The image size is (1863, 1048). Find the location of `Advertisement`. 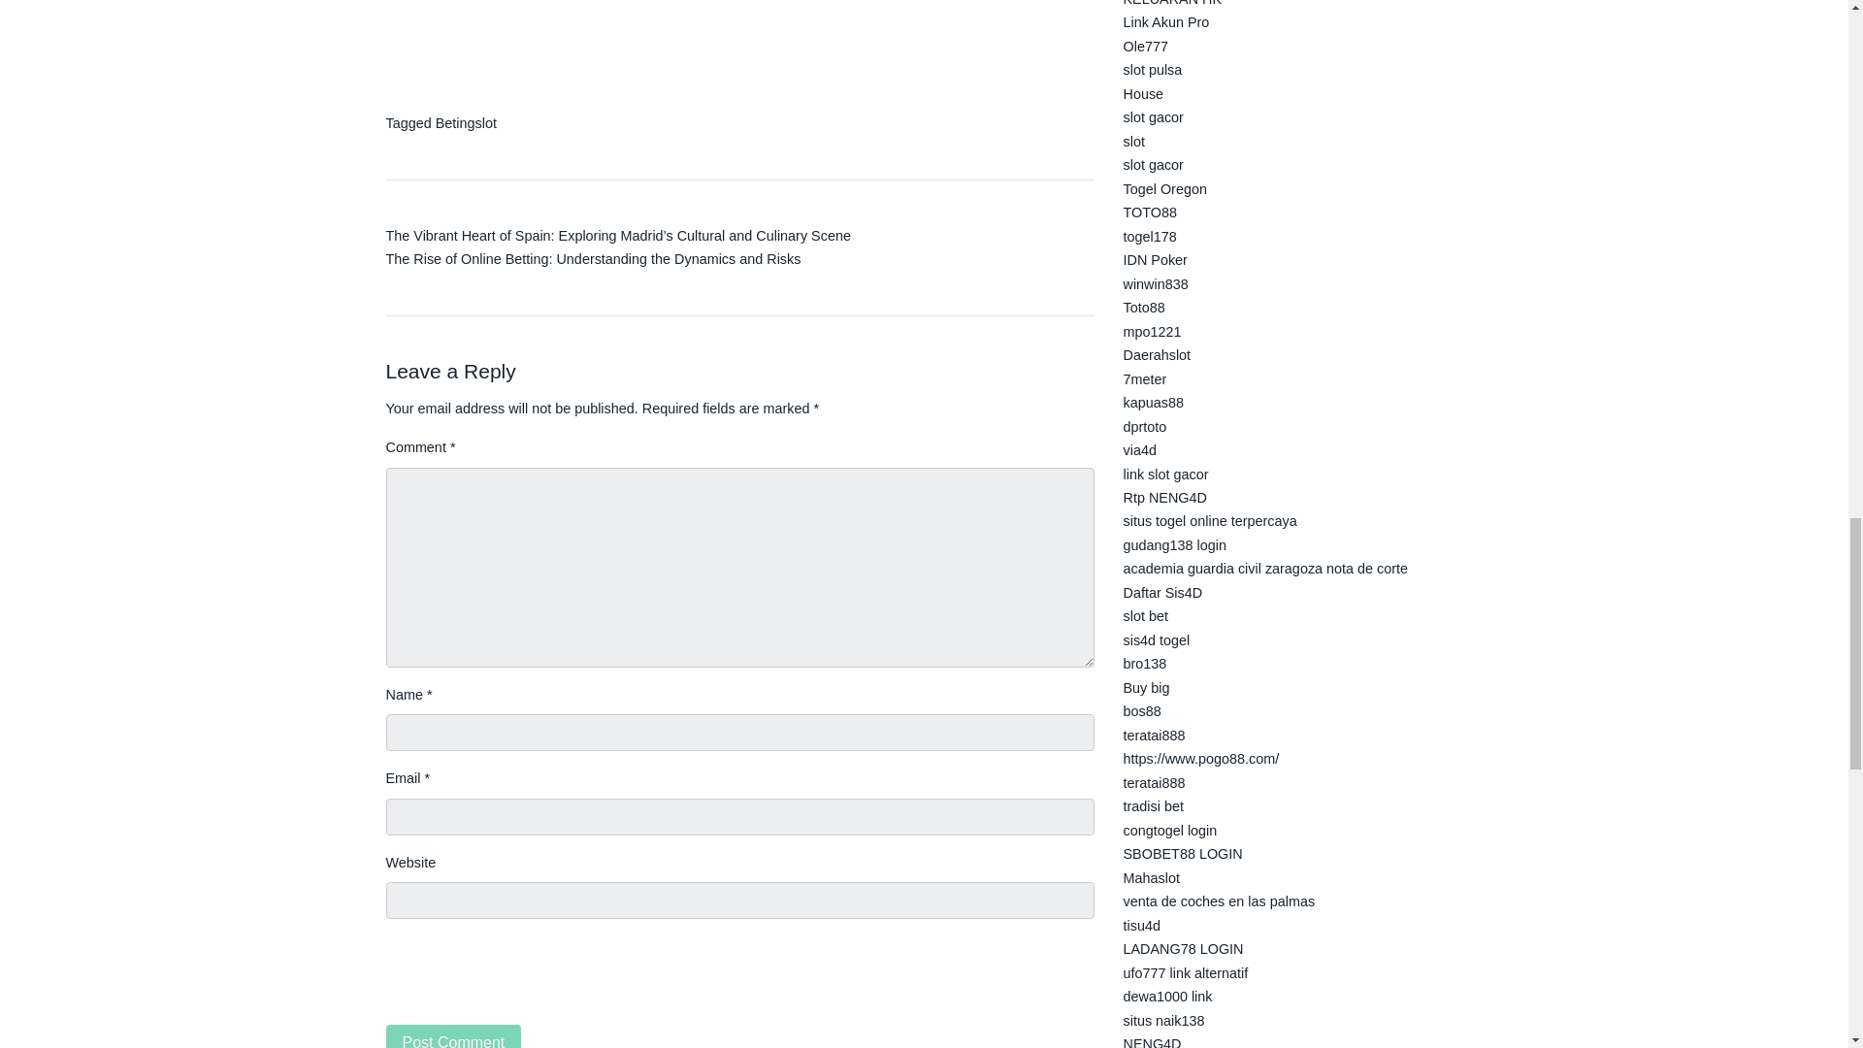

Advertisement is located at coordinates (739, 49).